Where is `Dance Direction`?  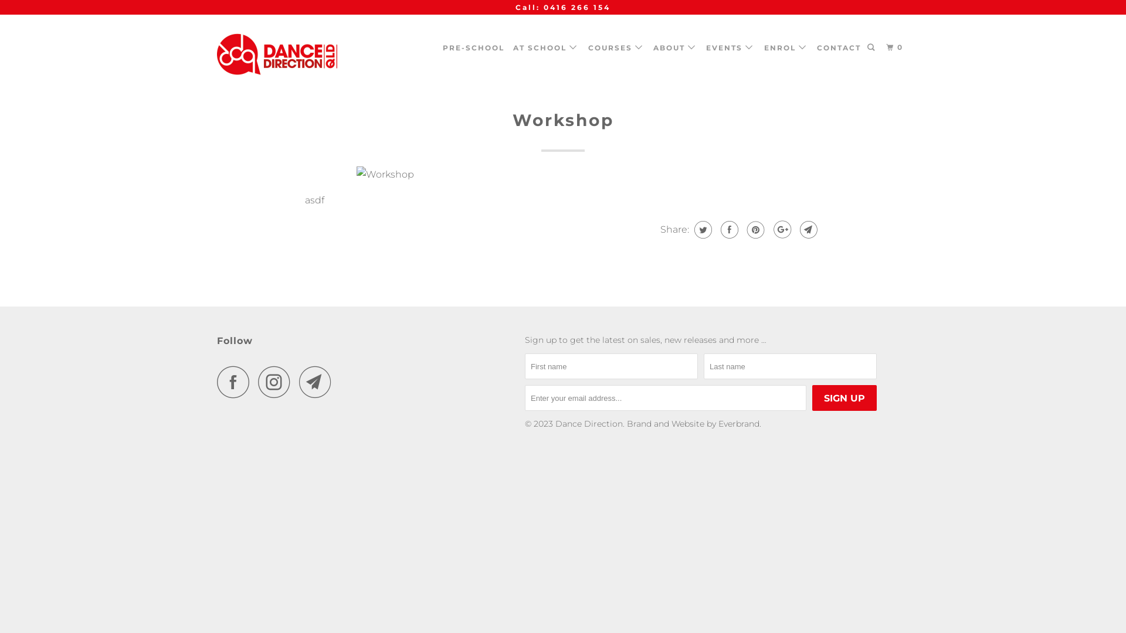 Dance Direction is located at coordinates (277, 57).